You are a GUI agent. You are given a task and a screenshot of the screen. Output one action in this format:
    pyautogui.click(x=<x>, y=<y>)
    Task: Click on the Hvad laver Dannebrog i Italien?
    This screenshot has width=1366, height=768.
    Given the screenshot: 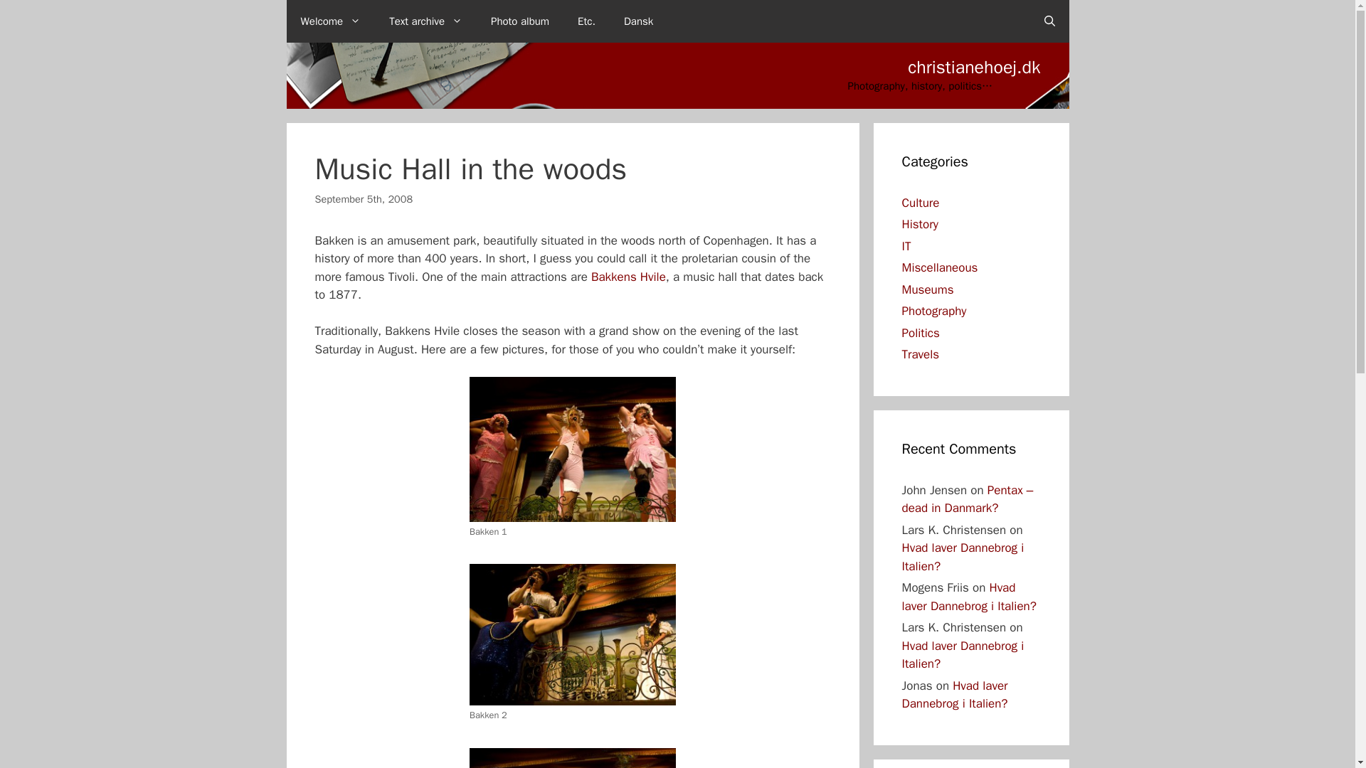 What is the action you would take?
    pyautogui.click(x=963, y=557)
    